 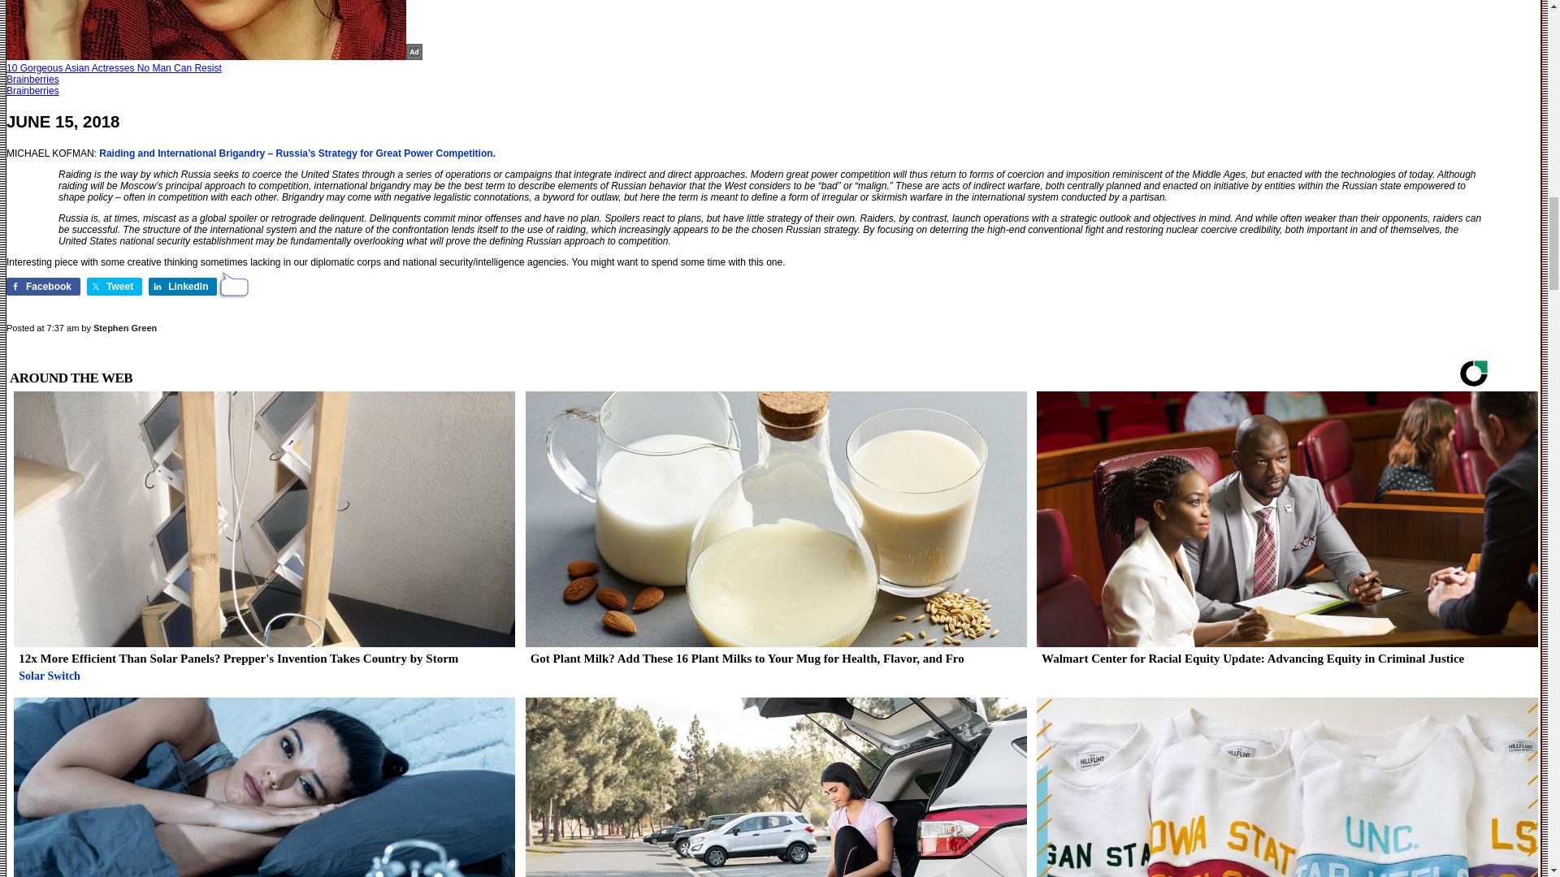 I want to click on Stephen Green, so click(x=125, y=328).